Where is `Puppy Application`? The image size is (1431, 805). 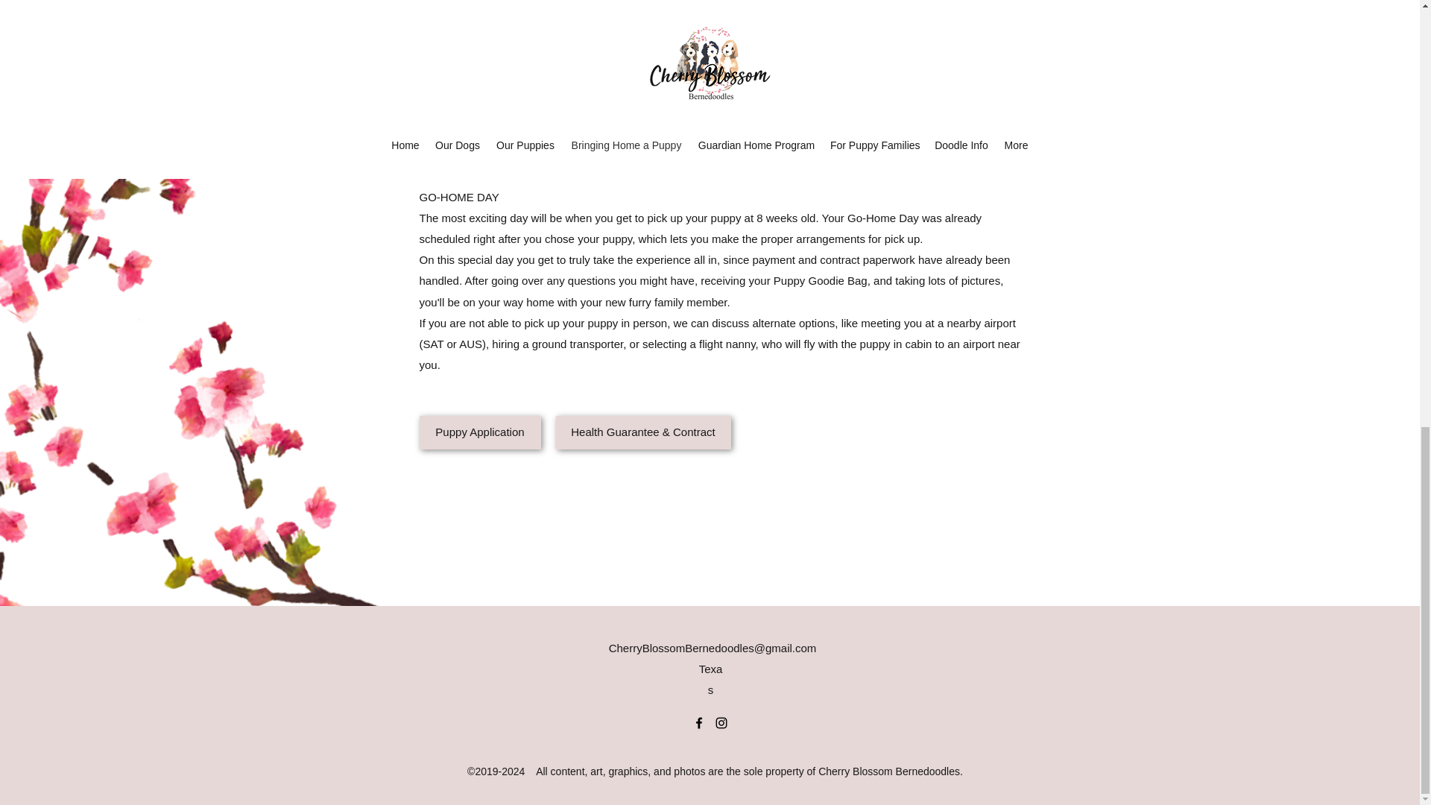 Puppy Application is located at coordinates (480, 432).